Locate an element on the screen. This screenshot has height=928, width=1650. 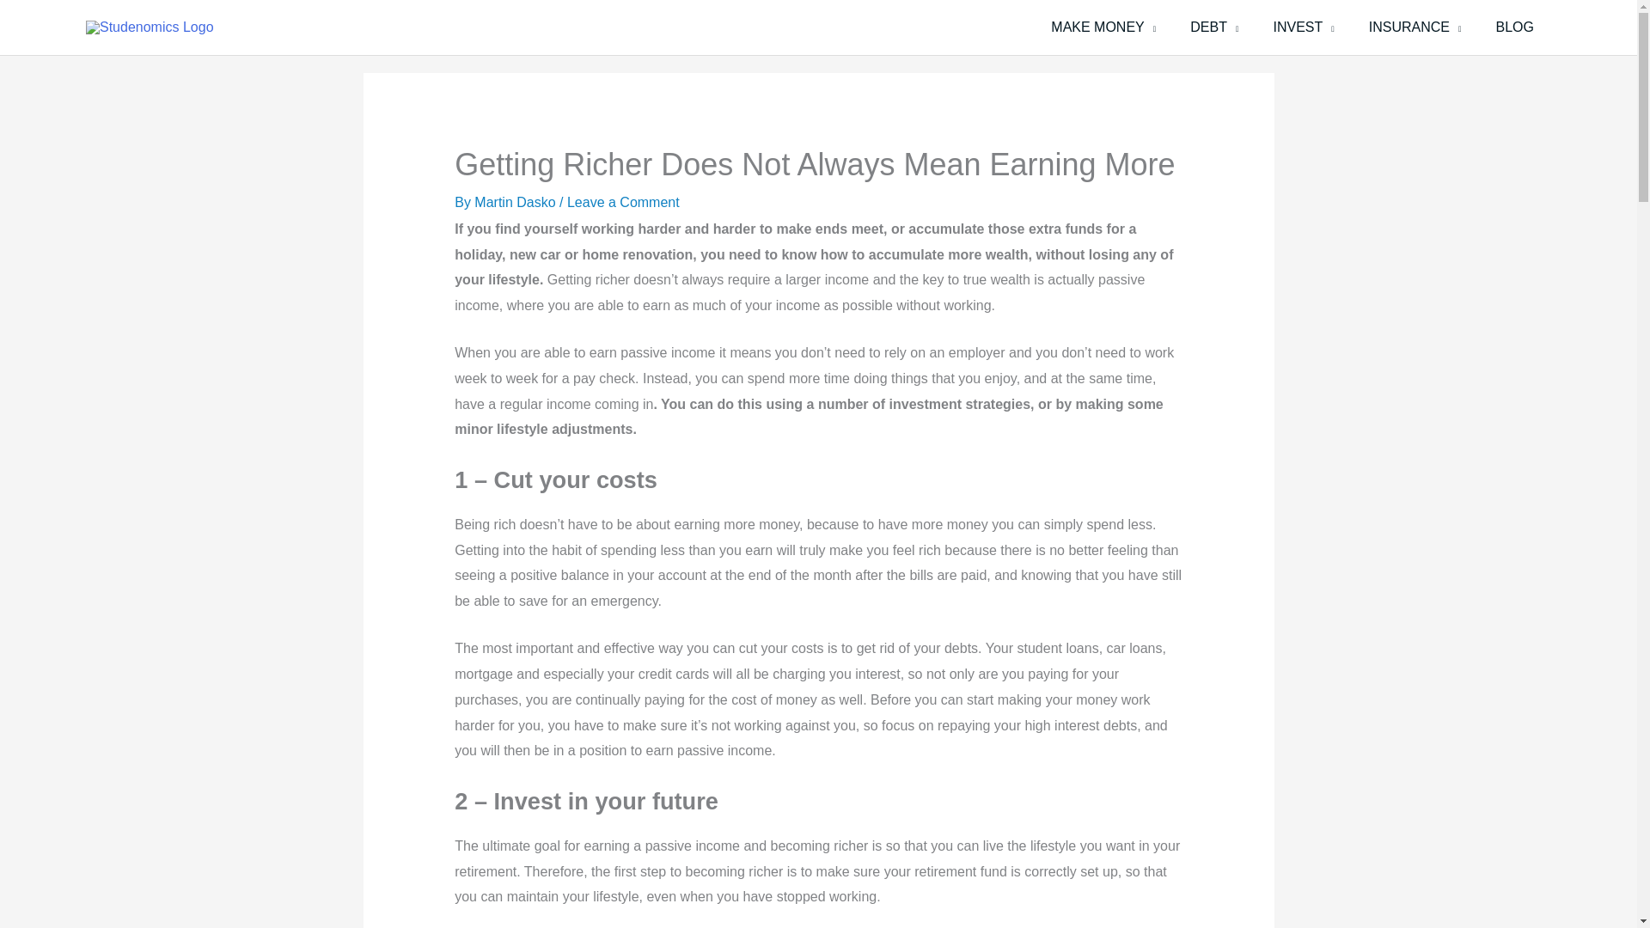
BLOG is located at coordinates (1514, 27).